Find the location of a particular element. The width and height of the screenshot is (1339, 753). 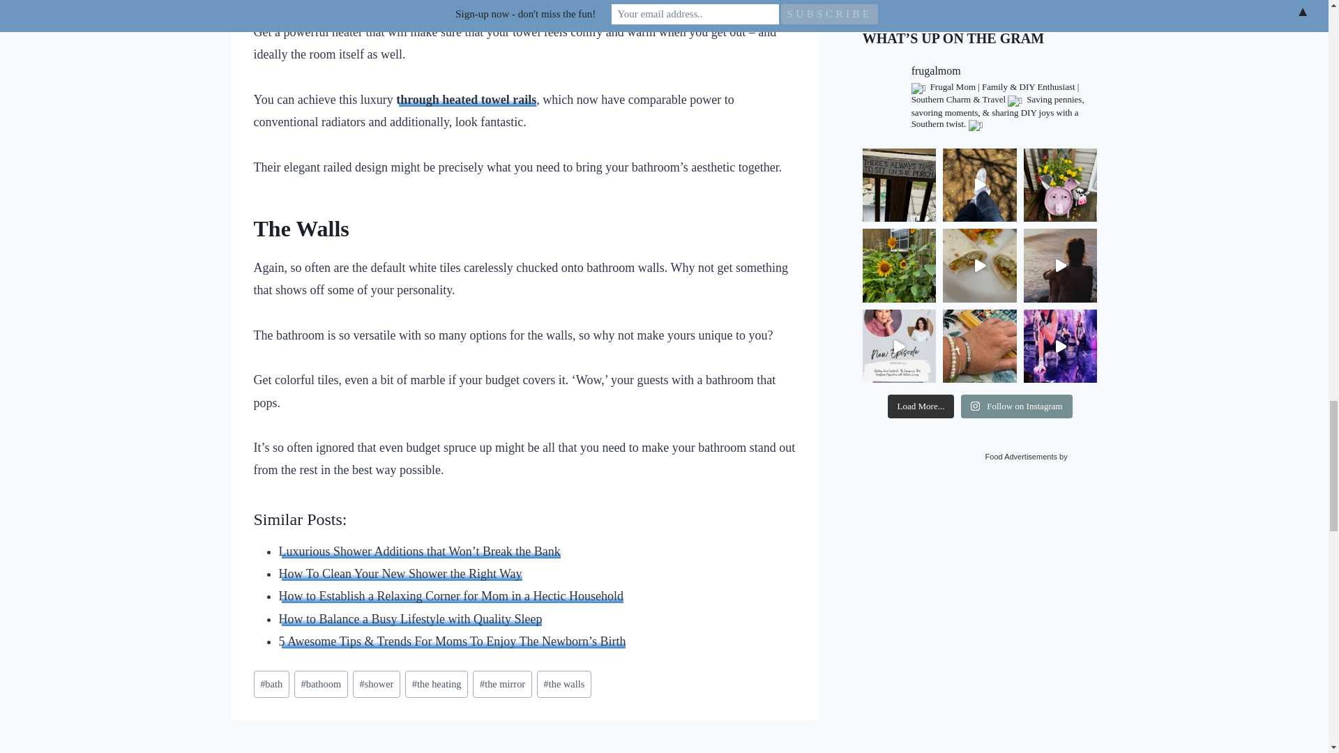

the walls is located at coordinates (563, 685).